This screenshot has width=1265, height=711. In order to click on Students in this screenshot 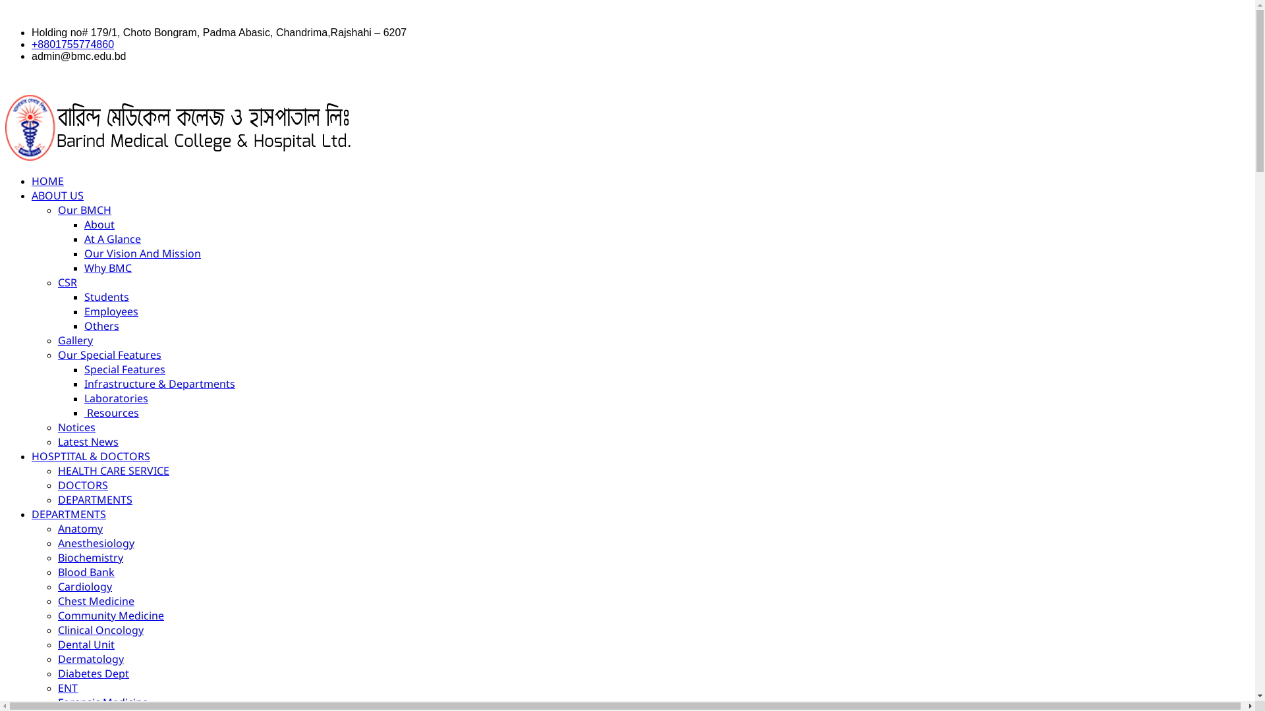, I will do `click(107, 297)`.